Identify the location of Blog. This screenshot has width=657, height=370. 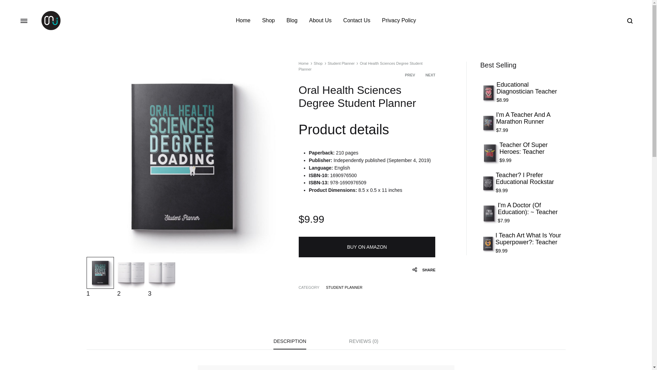
(292, 21).